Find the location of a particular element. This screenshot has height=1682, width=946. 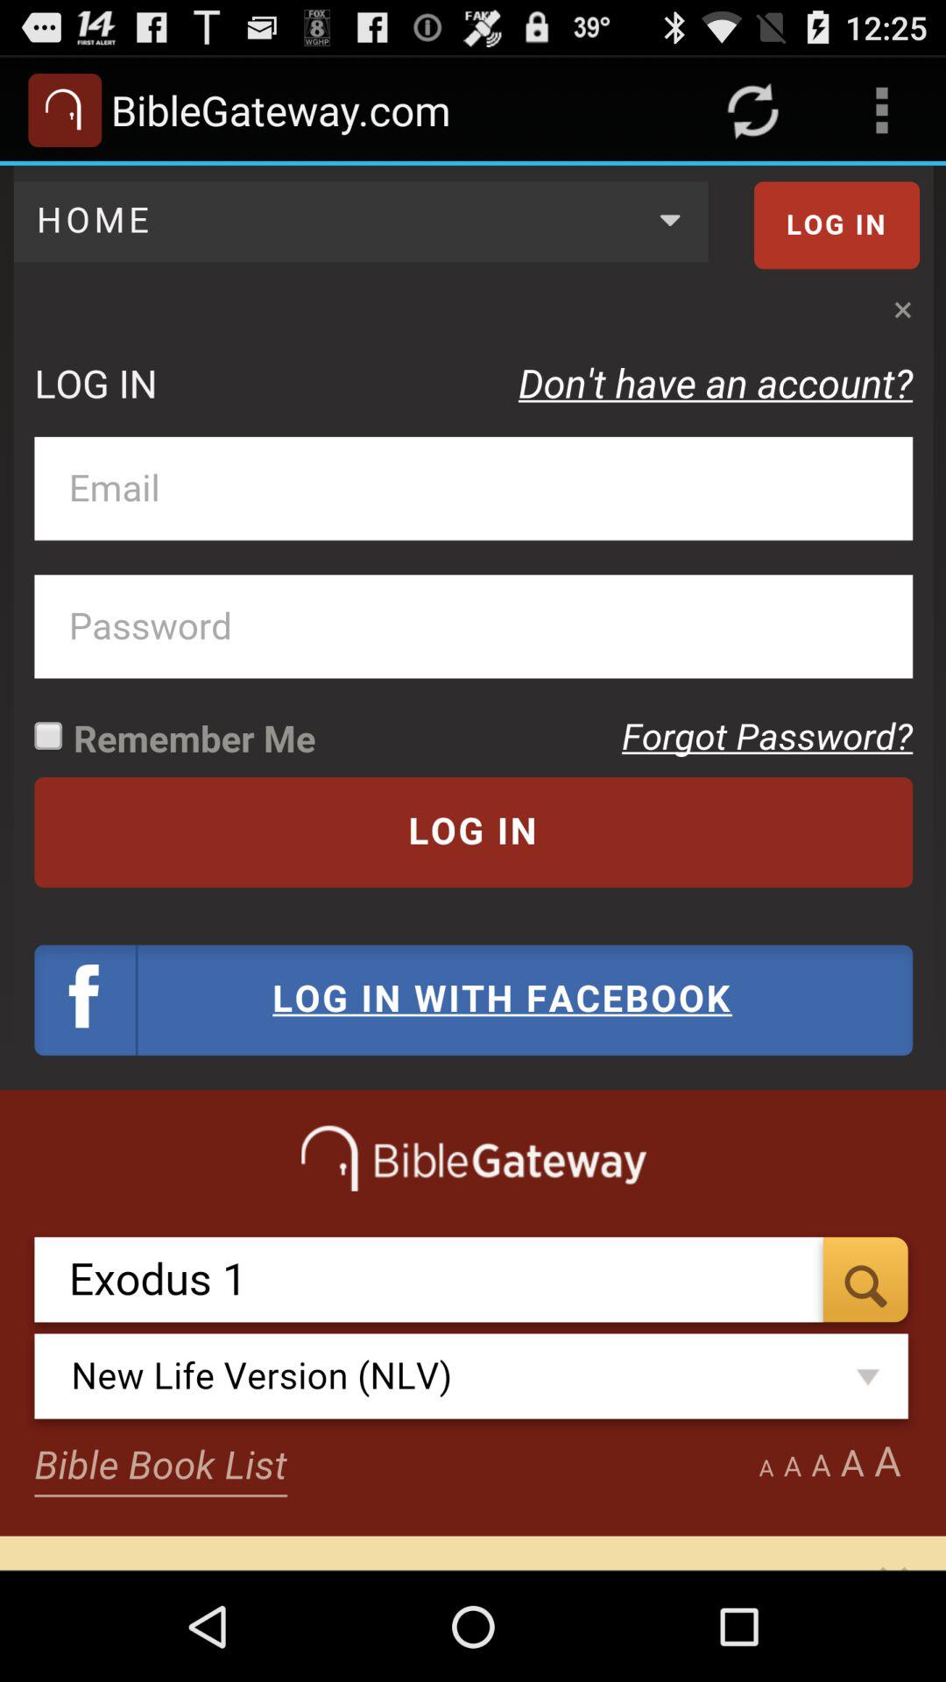

fill in the forms and log in is located at coordinates (473, 867).